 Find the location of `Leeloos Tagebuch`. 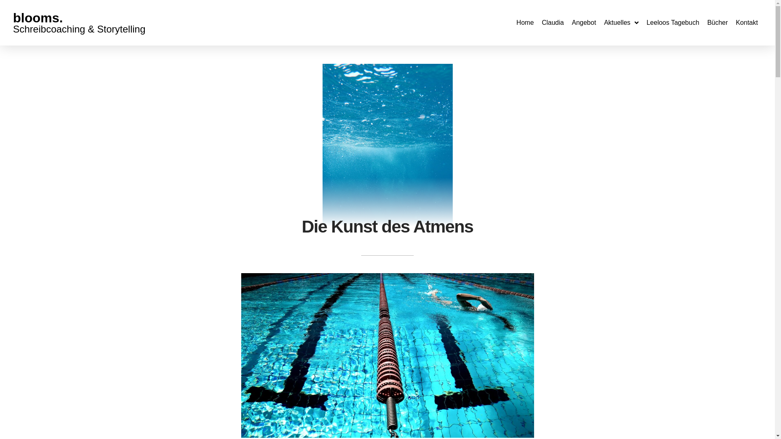

Leeloos Tagebuch is located at coordinates (673, 23).